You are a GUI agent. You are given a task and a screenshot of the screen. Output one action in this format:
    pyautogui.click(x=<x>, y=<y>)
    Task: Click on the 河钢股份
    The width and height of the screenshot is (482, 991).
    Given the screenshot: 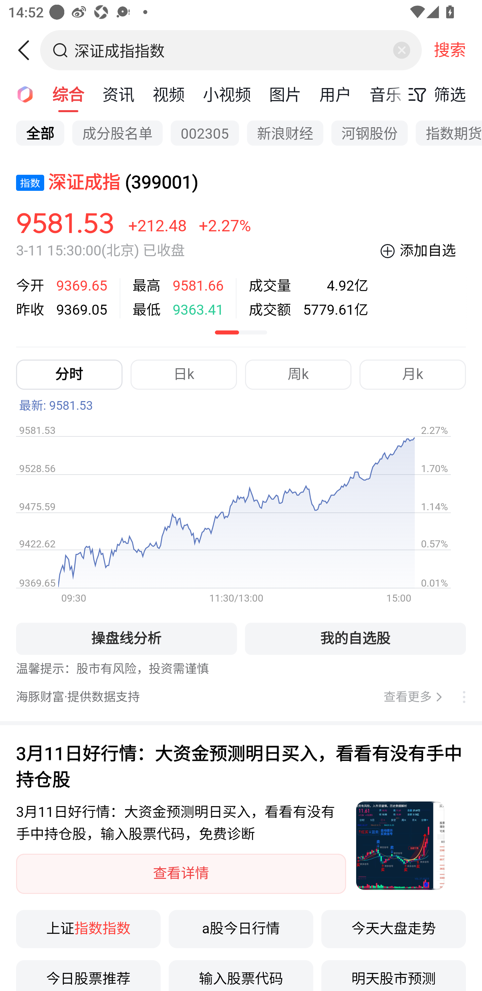 What is the action you would take?
    pyautogui.click(x=370, y=133)
    